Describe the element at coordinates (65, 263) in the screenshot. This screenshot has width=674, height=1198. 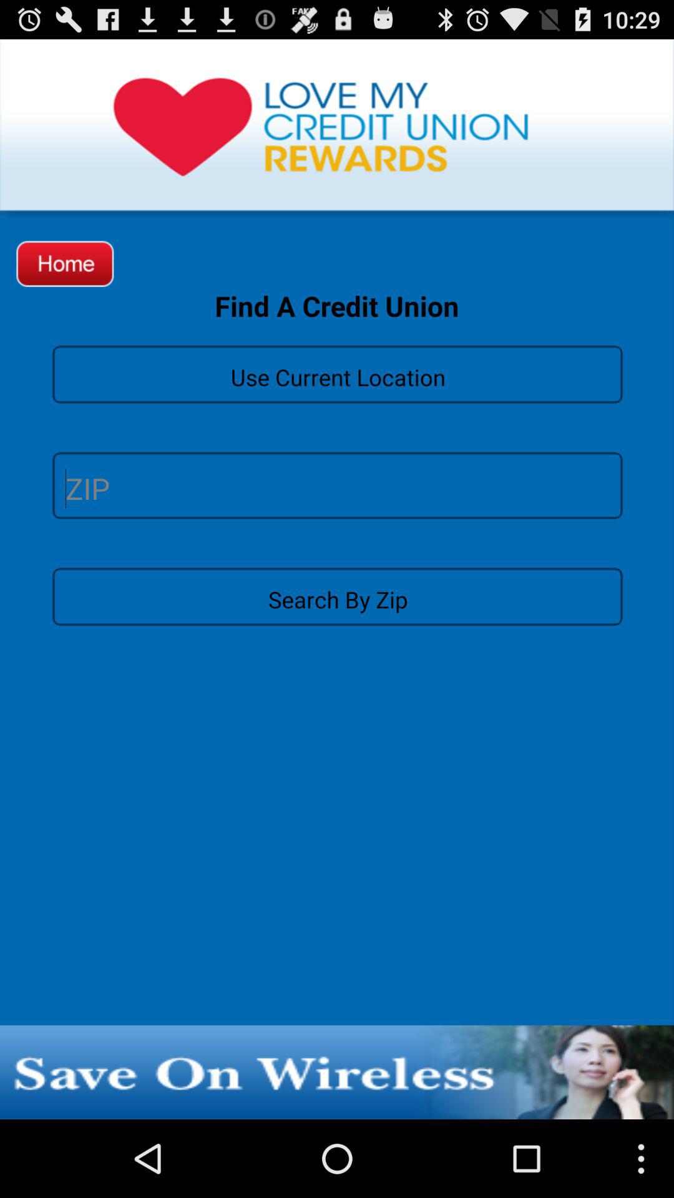
I see `turn on the icon to the left of the find a credit app` at that location.